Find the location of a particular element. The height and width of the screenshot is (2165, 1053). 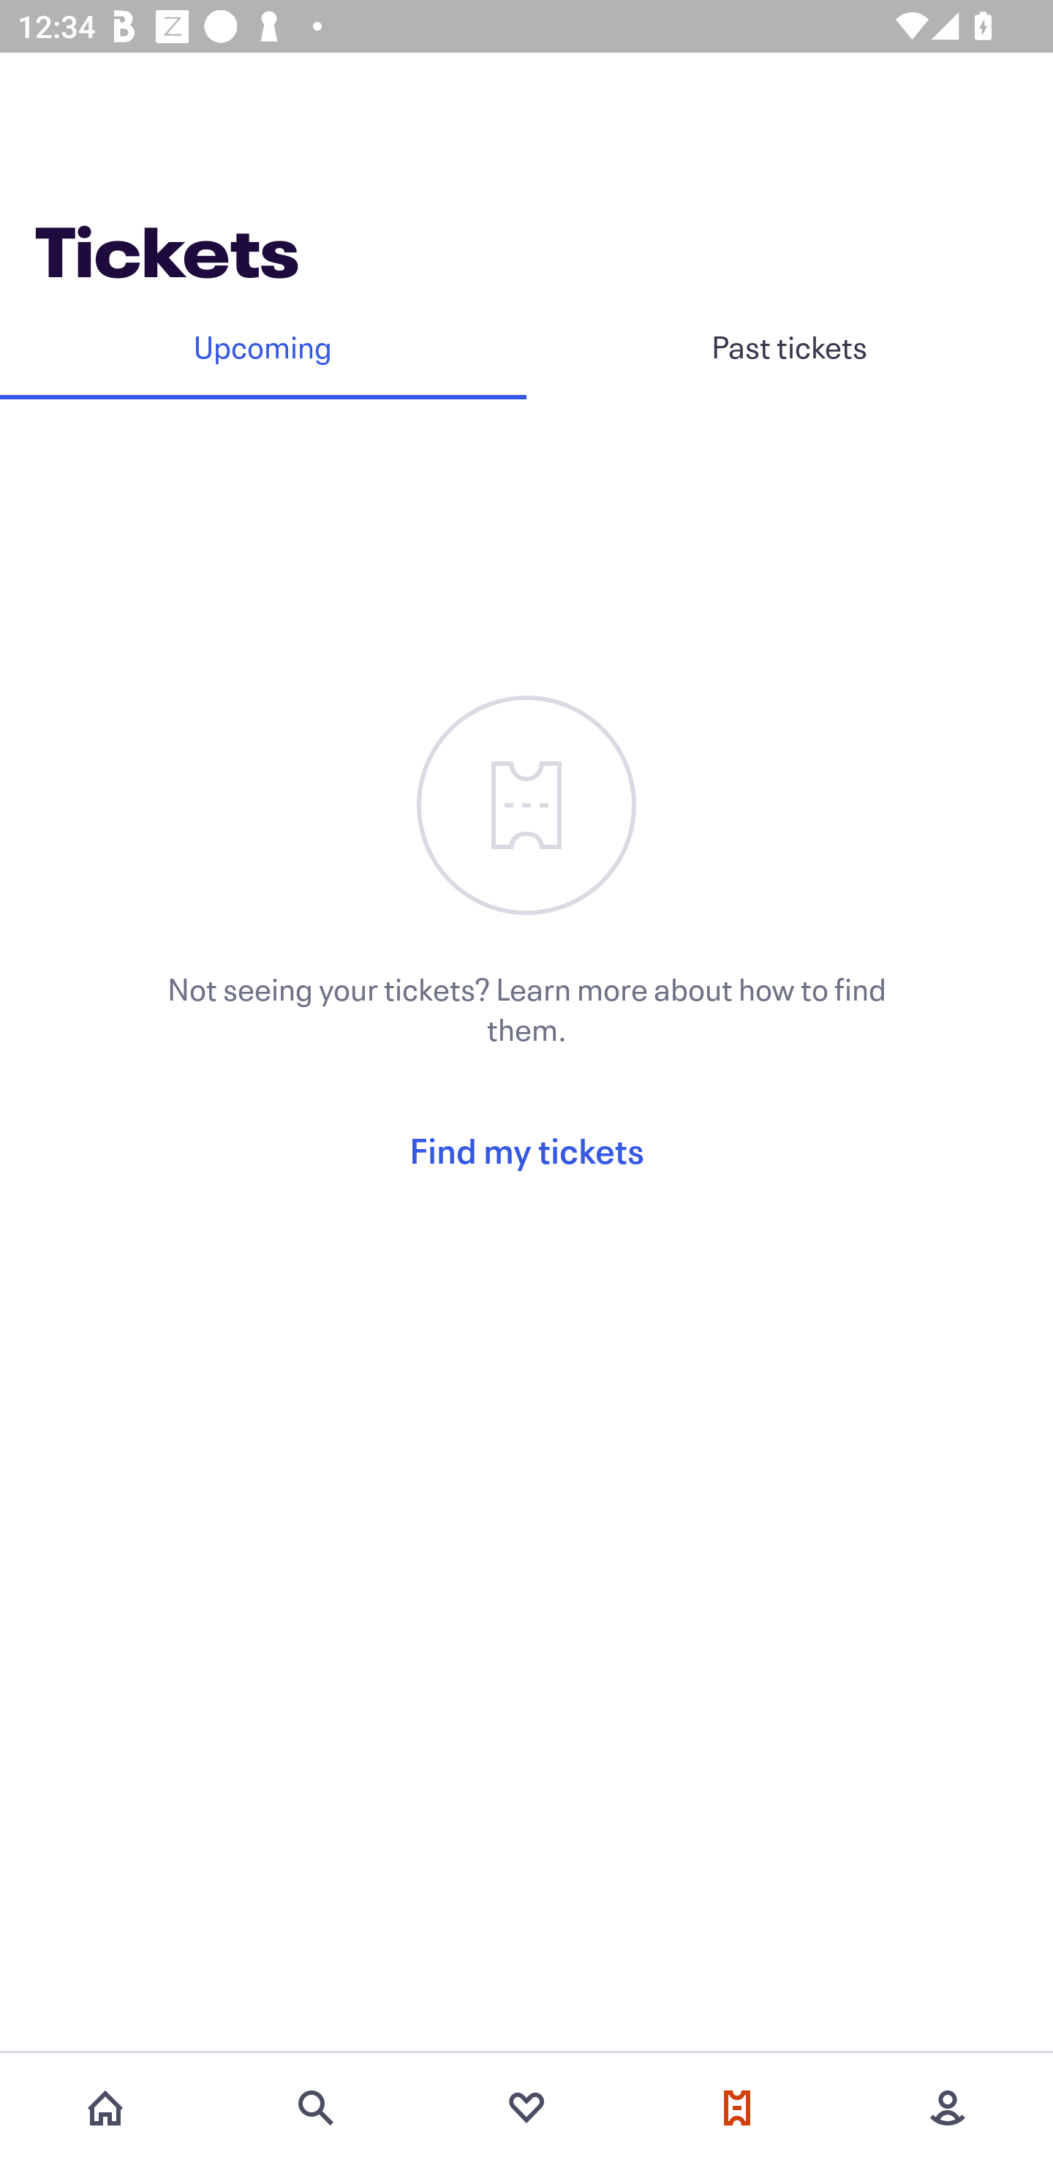

More is located at coordinates (948, 2108).